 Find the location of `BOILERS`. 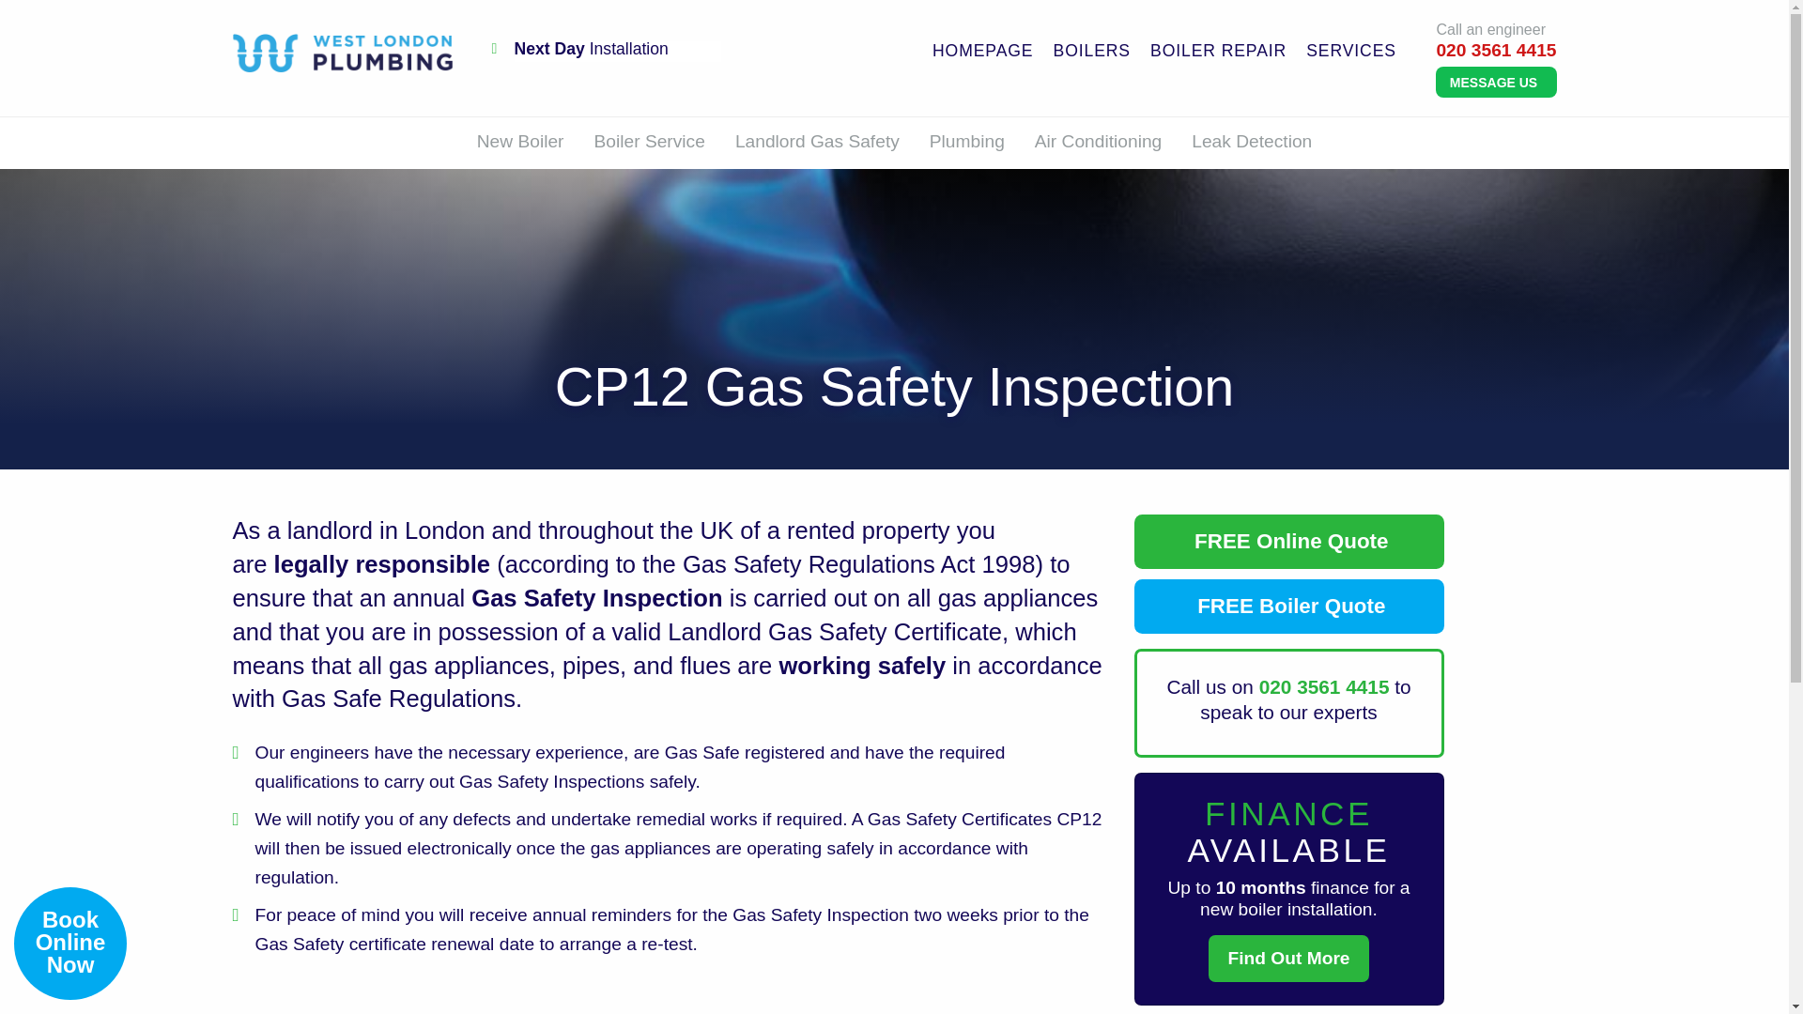

BOILERS is located at coordinates (1092, 51).